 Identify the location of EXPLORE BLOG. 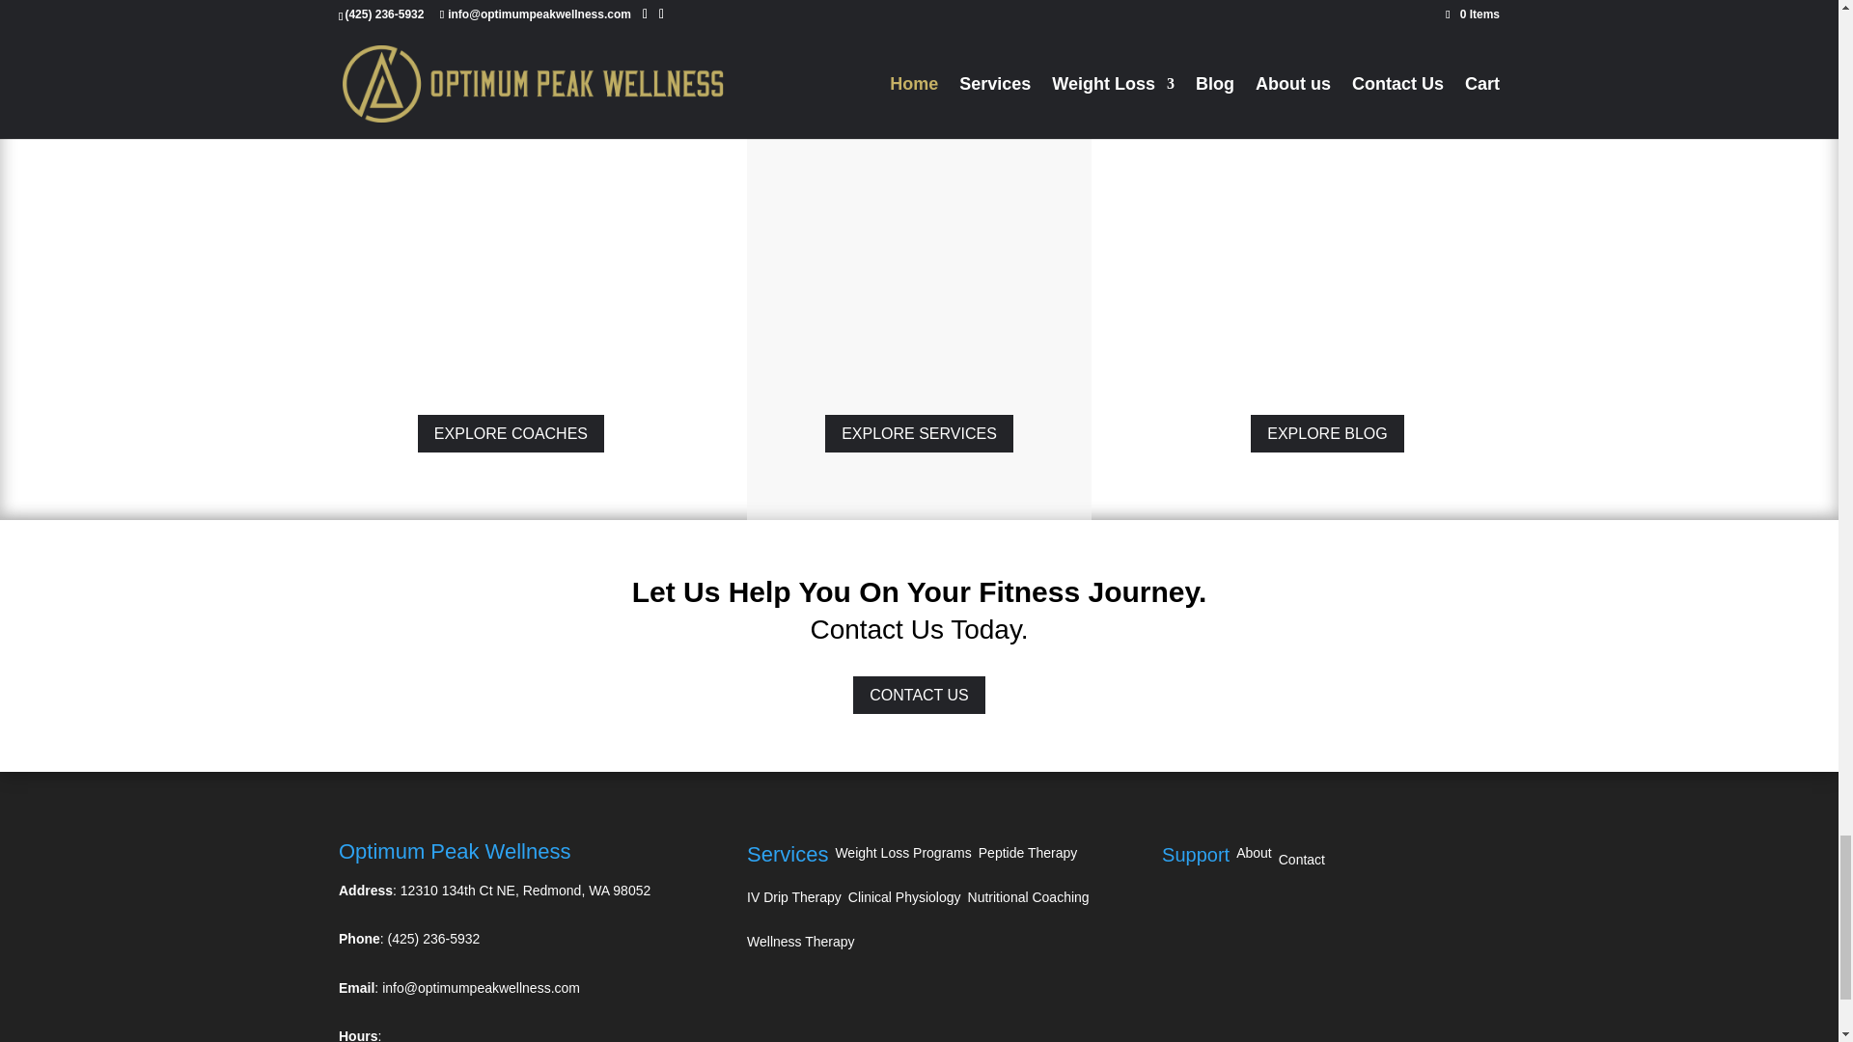
(1328, 432).